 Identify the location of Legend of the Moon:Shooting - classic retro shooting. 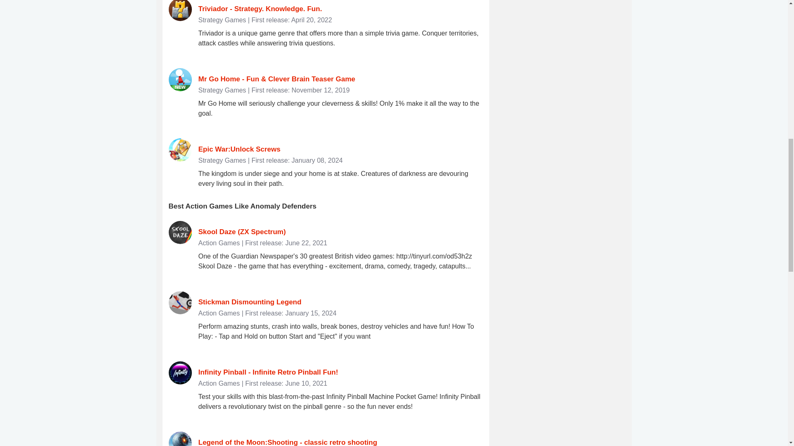
(288, 442).